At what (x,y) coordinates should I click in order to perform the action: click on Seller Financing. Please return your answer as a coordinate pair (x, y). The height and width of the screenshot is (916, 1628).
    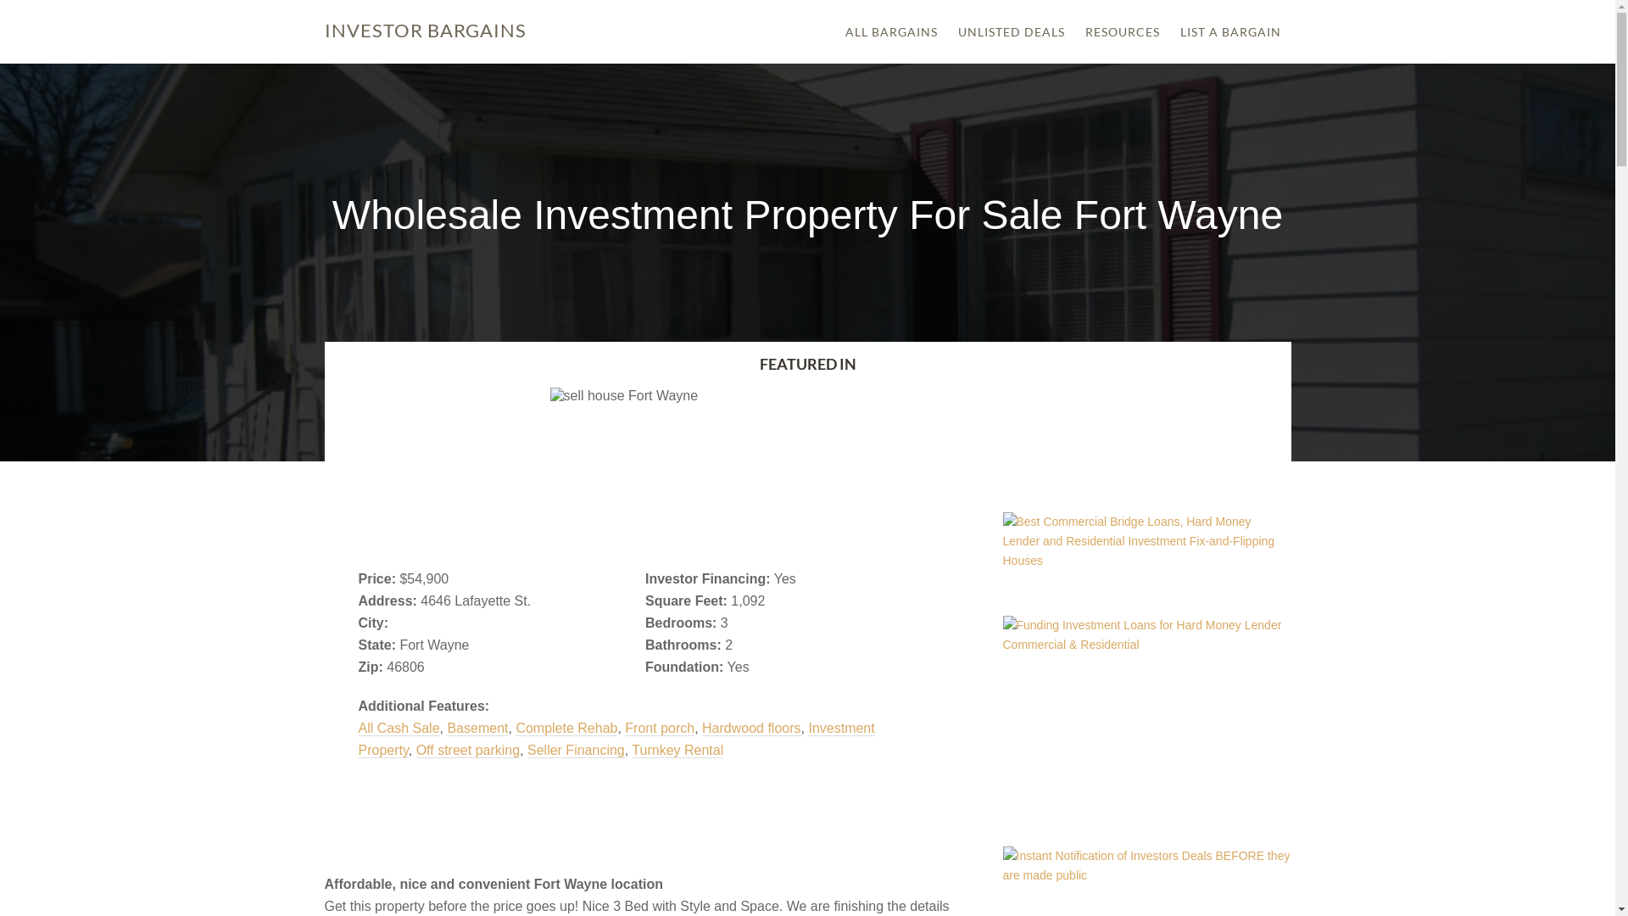
    Looking at the image, I should click on (577, 750).